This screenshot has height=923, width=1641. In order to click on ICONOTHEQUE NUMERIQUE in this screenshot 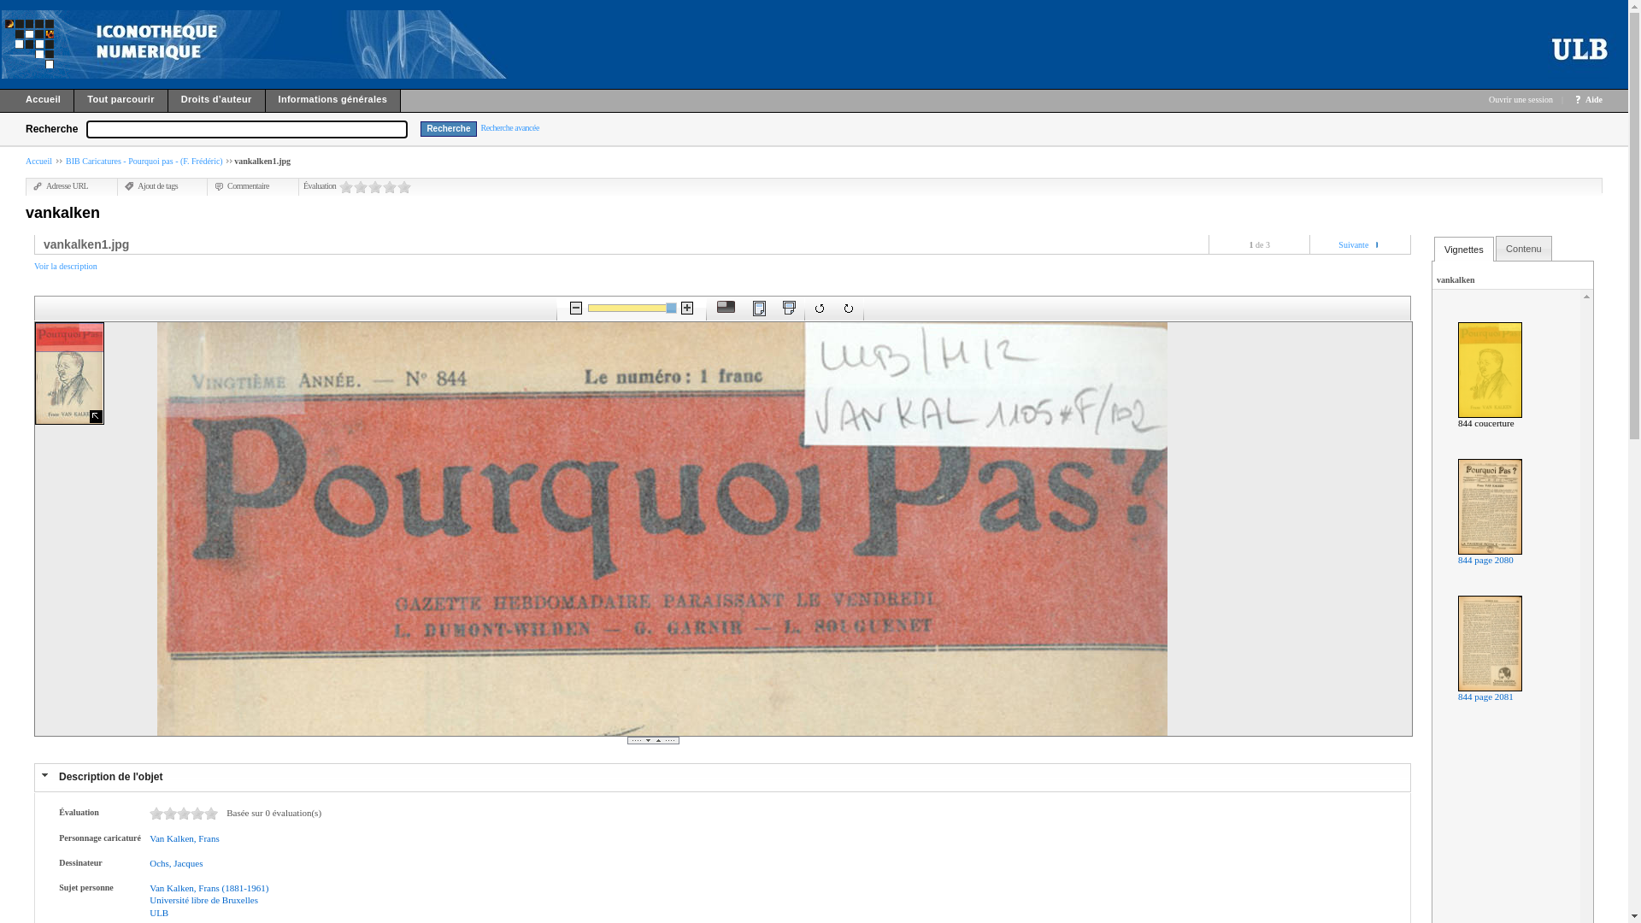, I will do `click(36, 44)`.